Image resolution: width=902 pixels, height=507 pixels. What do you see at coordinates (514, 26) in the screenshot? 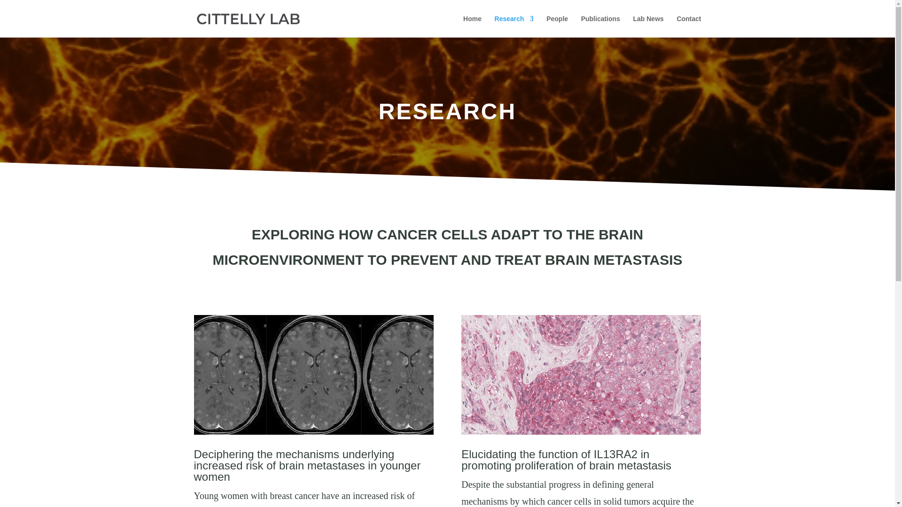
I see `Research` at bounding box center [514, 26].